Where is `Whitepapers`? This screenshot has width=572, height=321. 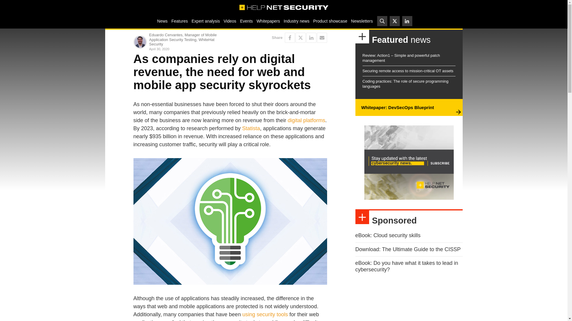
Whitepapers is located at coordinates (268, 21).